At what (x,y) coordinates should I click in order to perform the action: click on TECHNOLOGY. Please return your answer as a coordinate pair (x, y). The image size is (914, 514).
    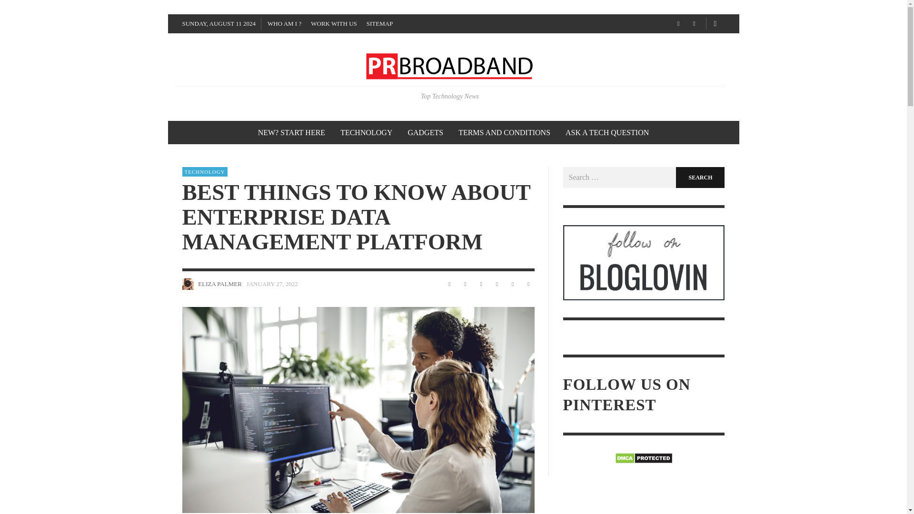
    Looking at the image, I should click on (204, 172).